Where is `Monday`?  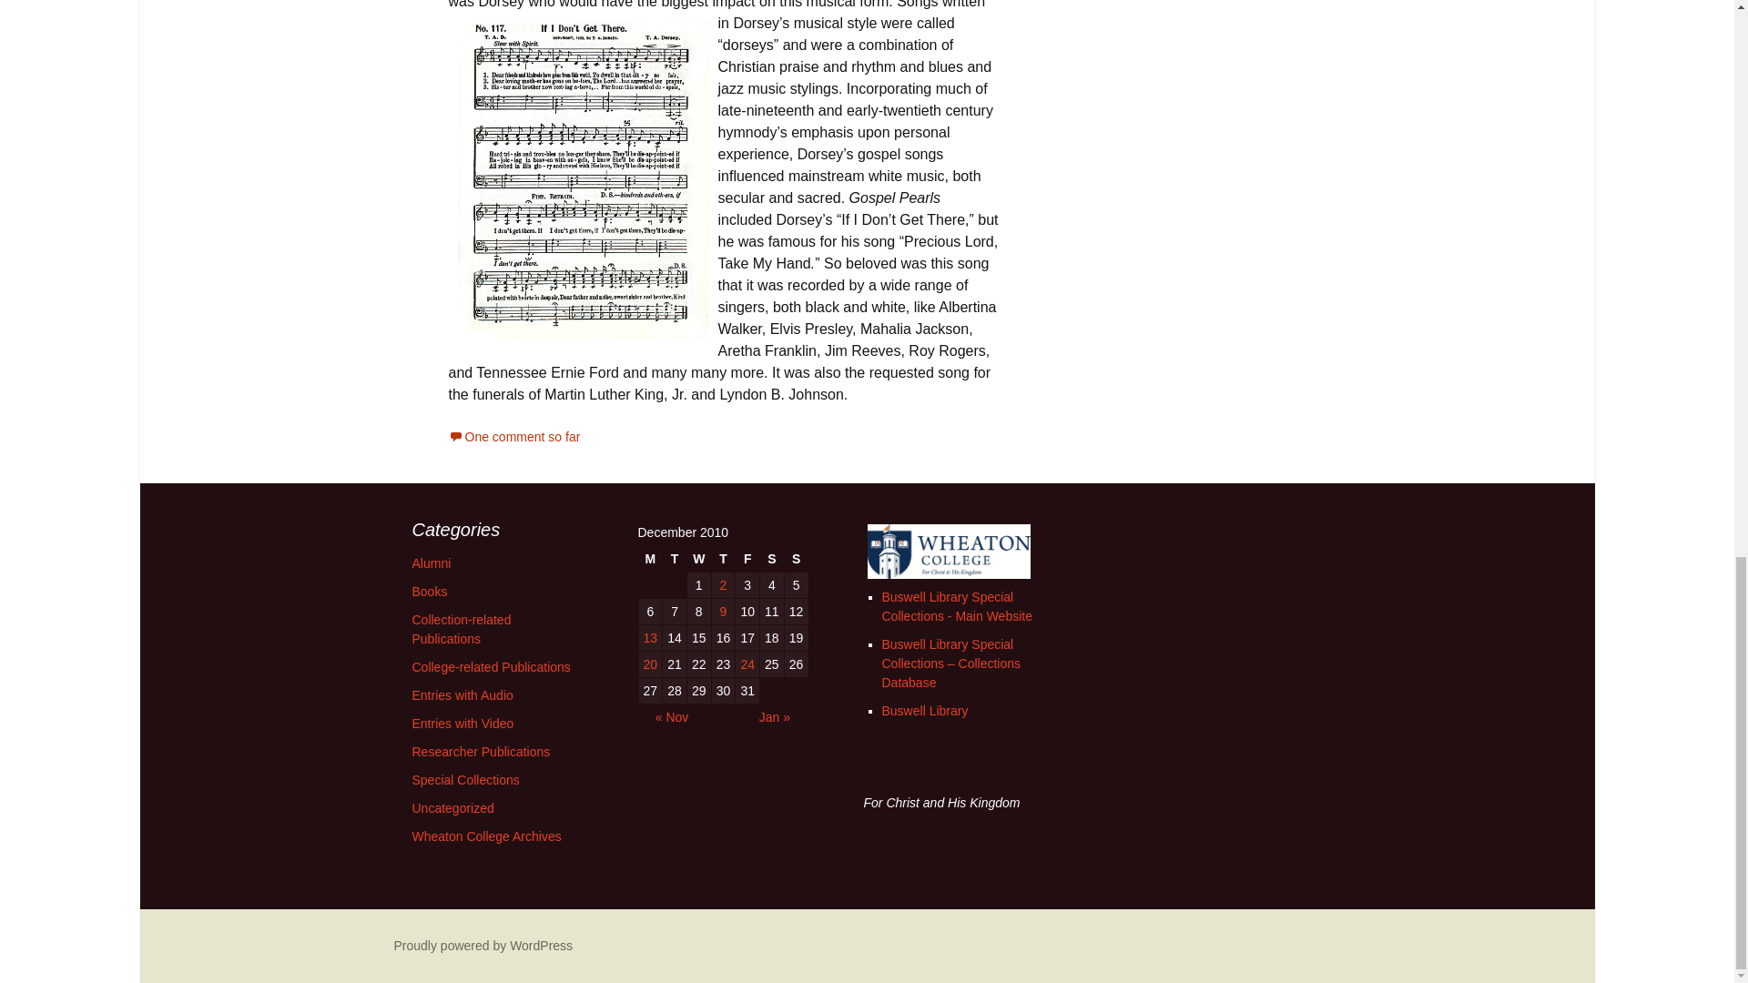
Monday is located at coordinates (650, 559).